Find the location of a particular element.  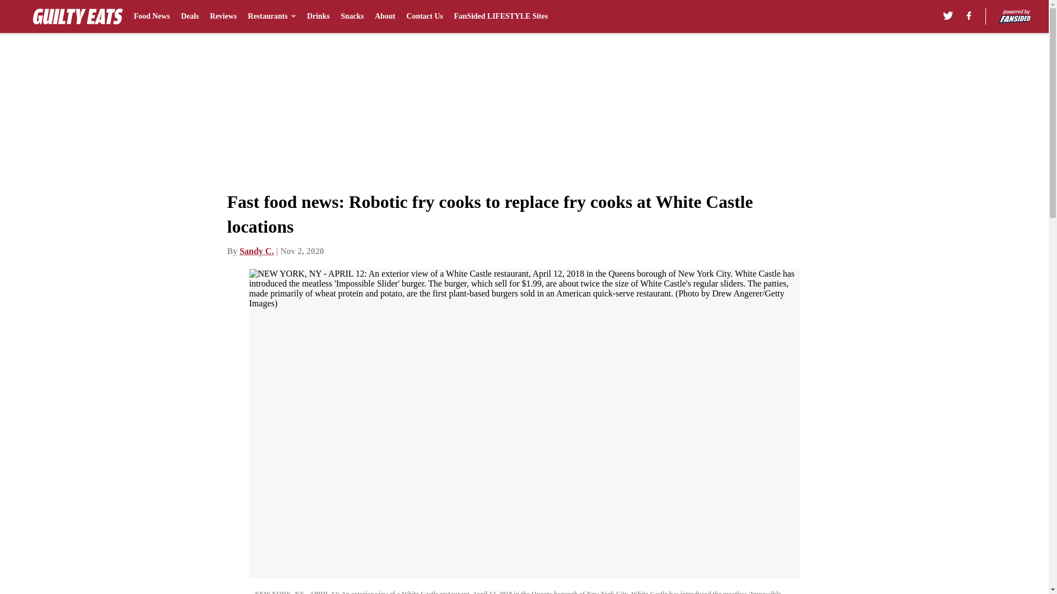

FanSided LIFESTYLE Sites is located at coordinates (501, 16).